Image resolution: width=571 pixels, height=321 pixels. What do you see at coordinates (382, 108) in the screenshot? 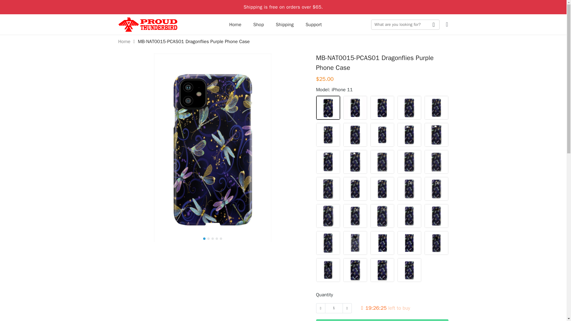
I see `iPhone 11 Pro Max` at bounding box center [382, 108].